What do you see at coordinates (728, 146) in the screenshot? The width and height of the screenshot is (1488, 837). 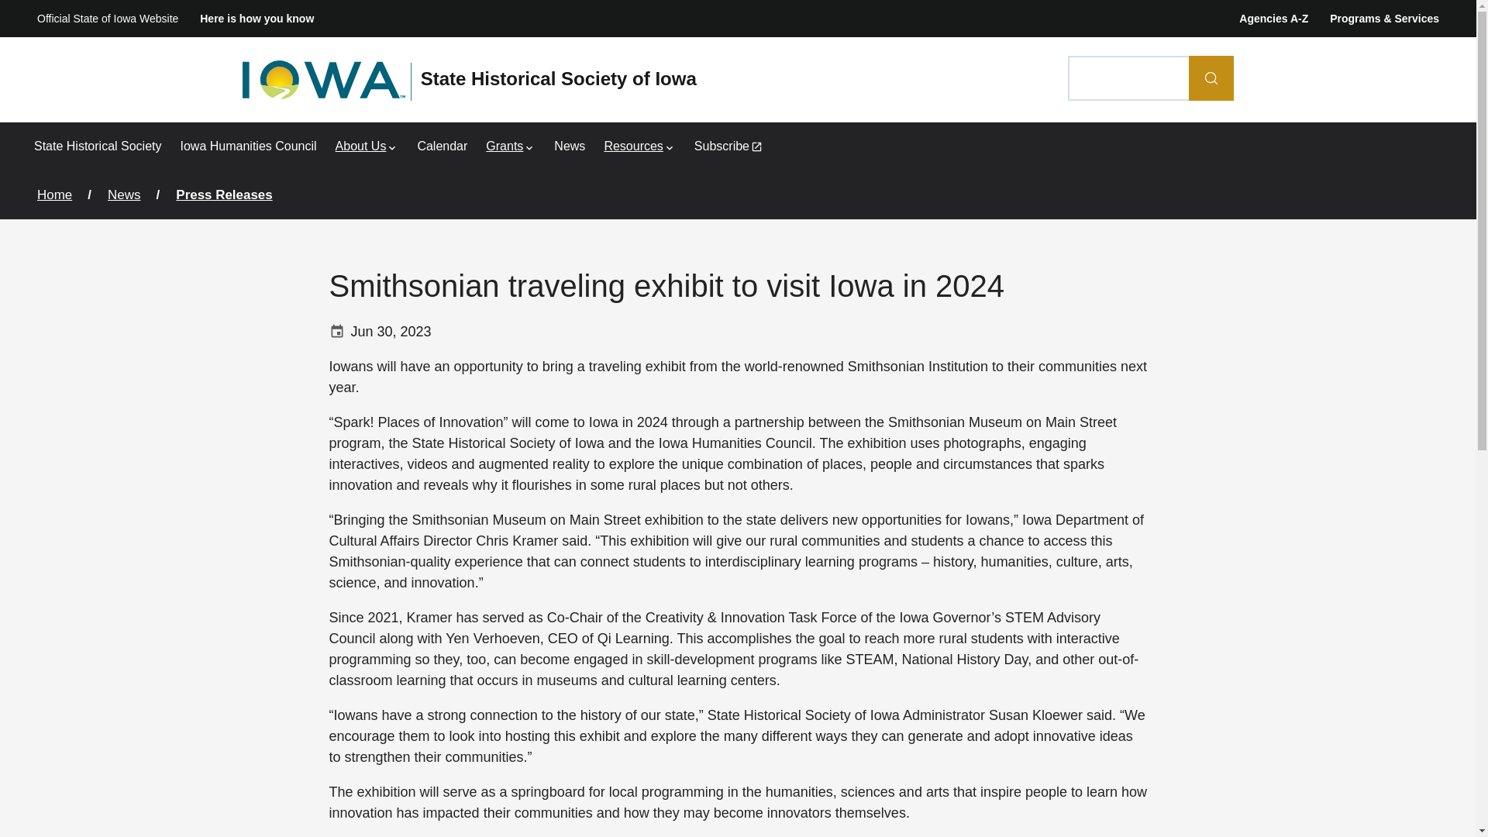 I see `Subscribe` at bounding box center [728, 146].